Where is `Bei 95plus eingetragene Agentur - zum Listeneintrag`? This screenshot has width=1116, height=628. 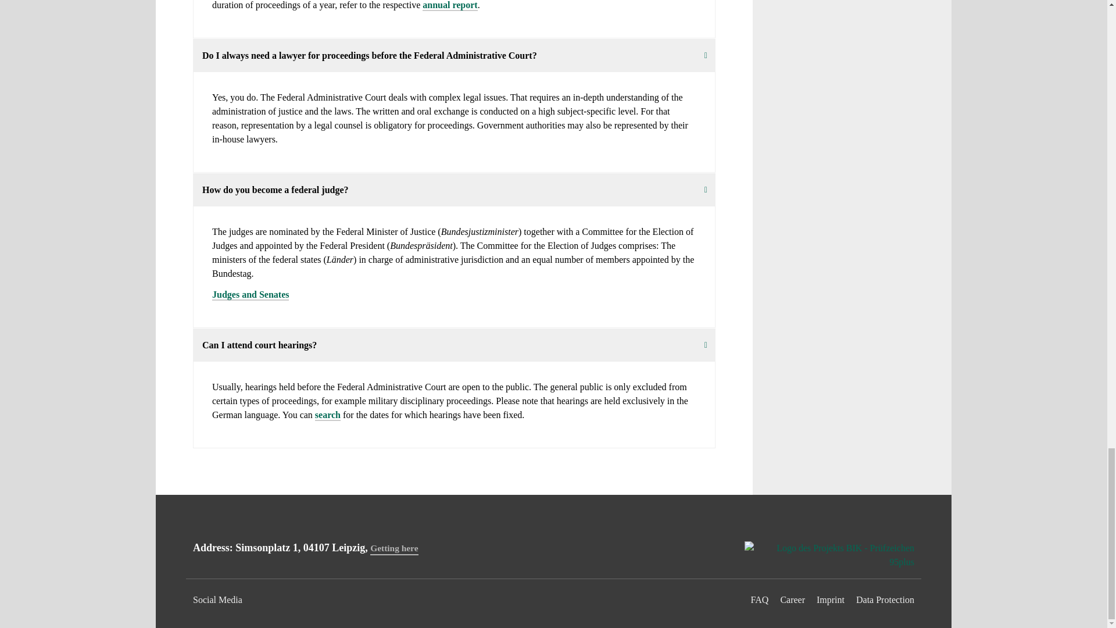 Bei 95plus eingetragene Agentur - zum Listeneintrag is located at coordinates (829, 555).